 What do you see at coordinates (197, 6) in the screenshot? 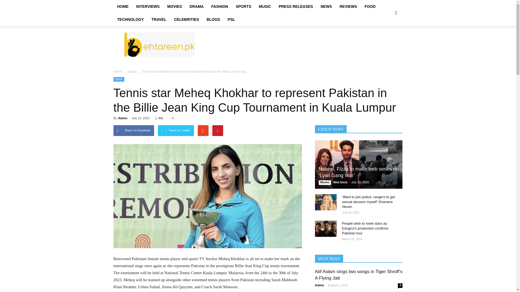
I see `DRAMA` at bounding box center [197, 6].